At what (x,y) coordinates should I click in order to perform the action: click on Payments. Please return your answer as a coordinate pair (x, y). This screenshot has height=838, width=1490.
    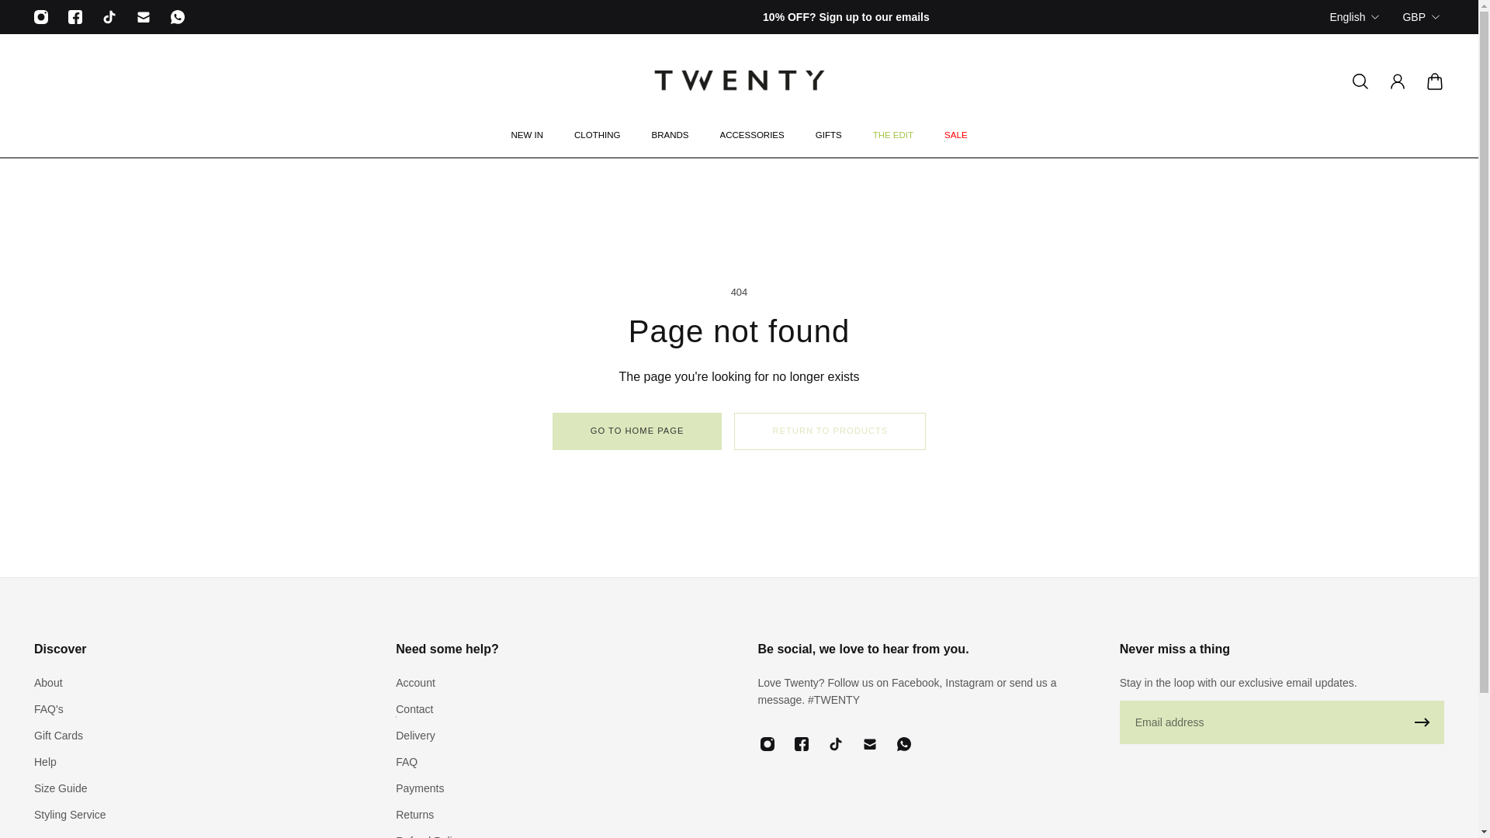
    Looking at the image, I should click on (428, 788).